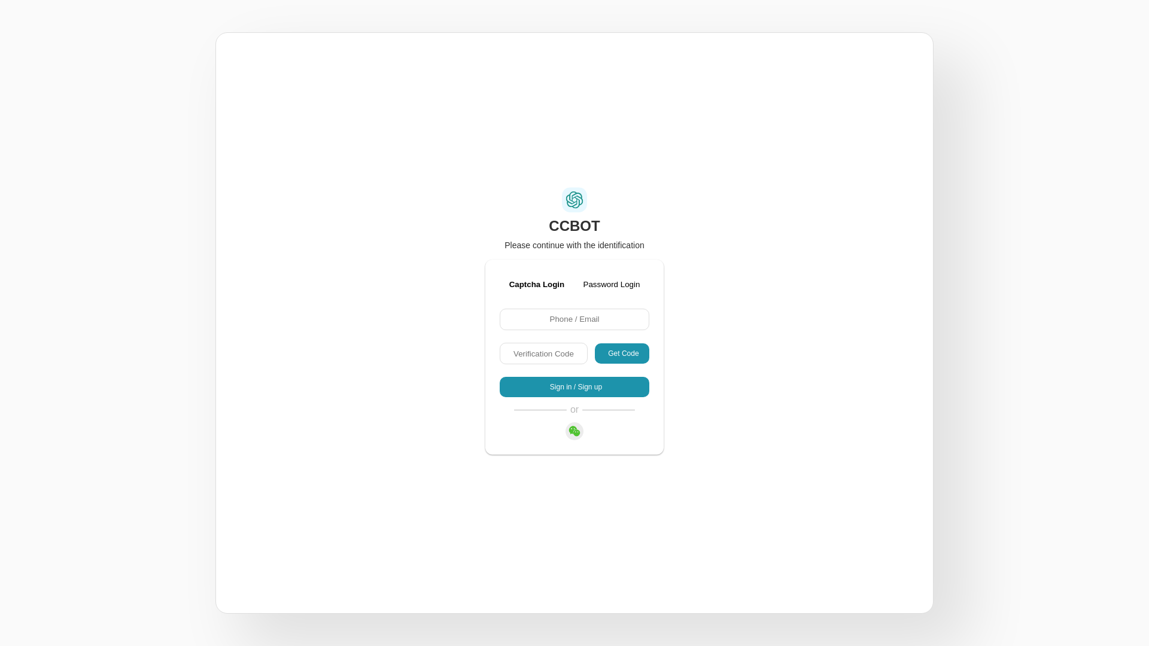  I want to click on Get Code, so click(622, 354).